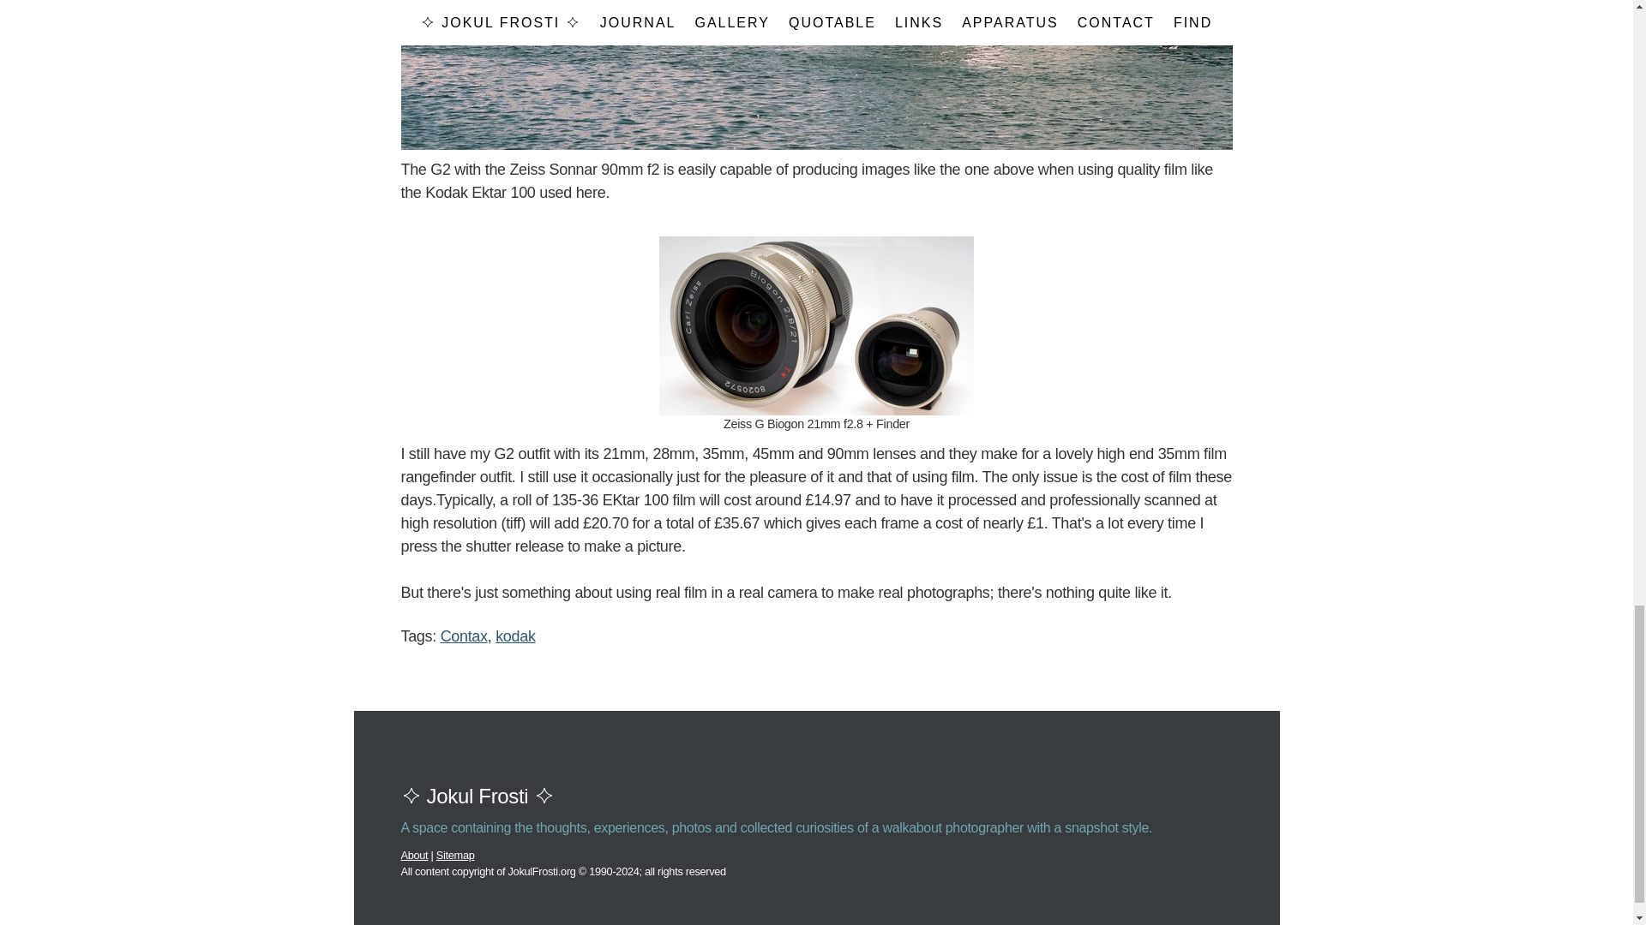  Describe the element at coordinates (455, 855) in the screenshot. I see `Sitemap` at that location.